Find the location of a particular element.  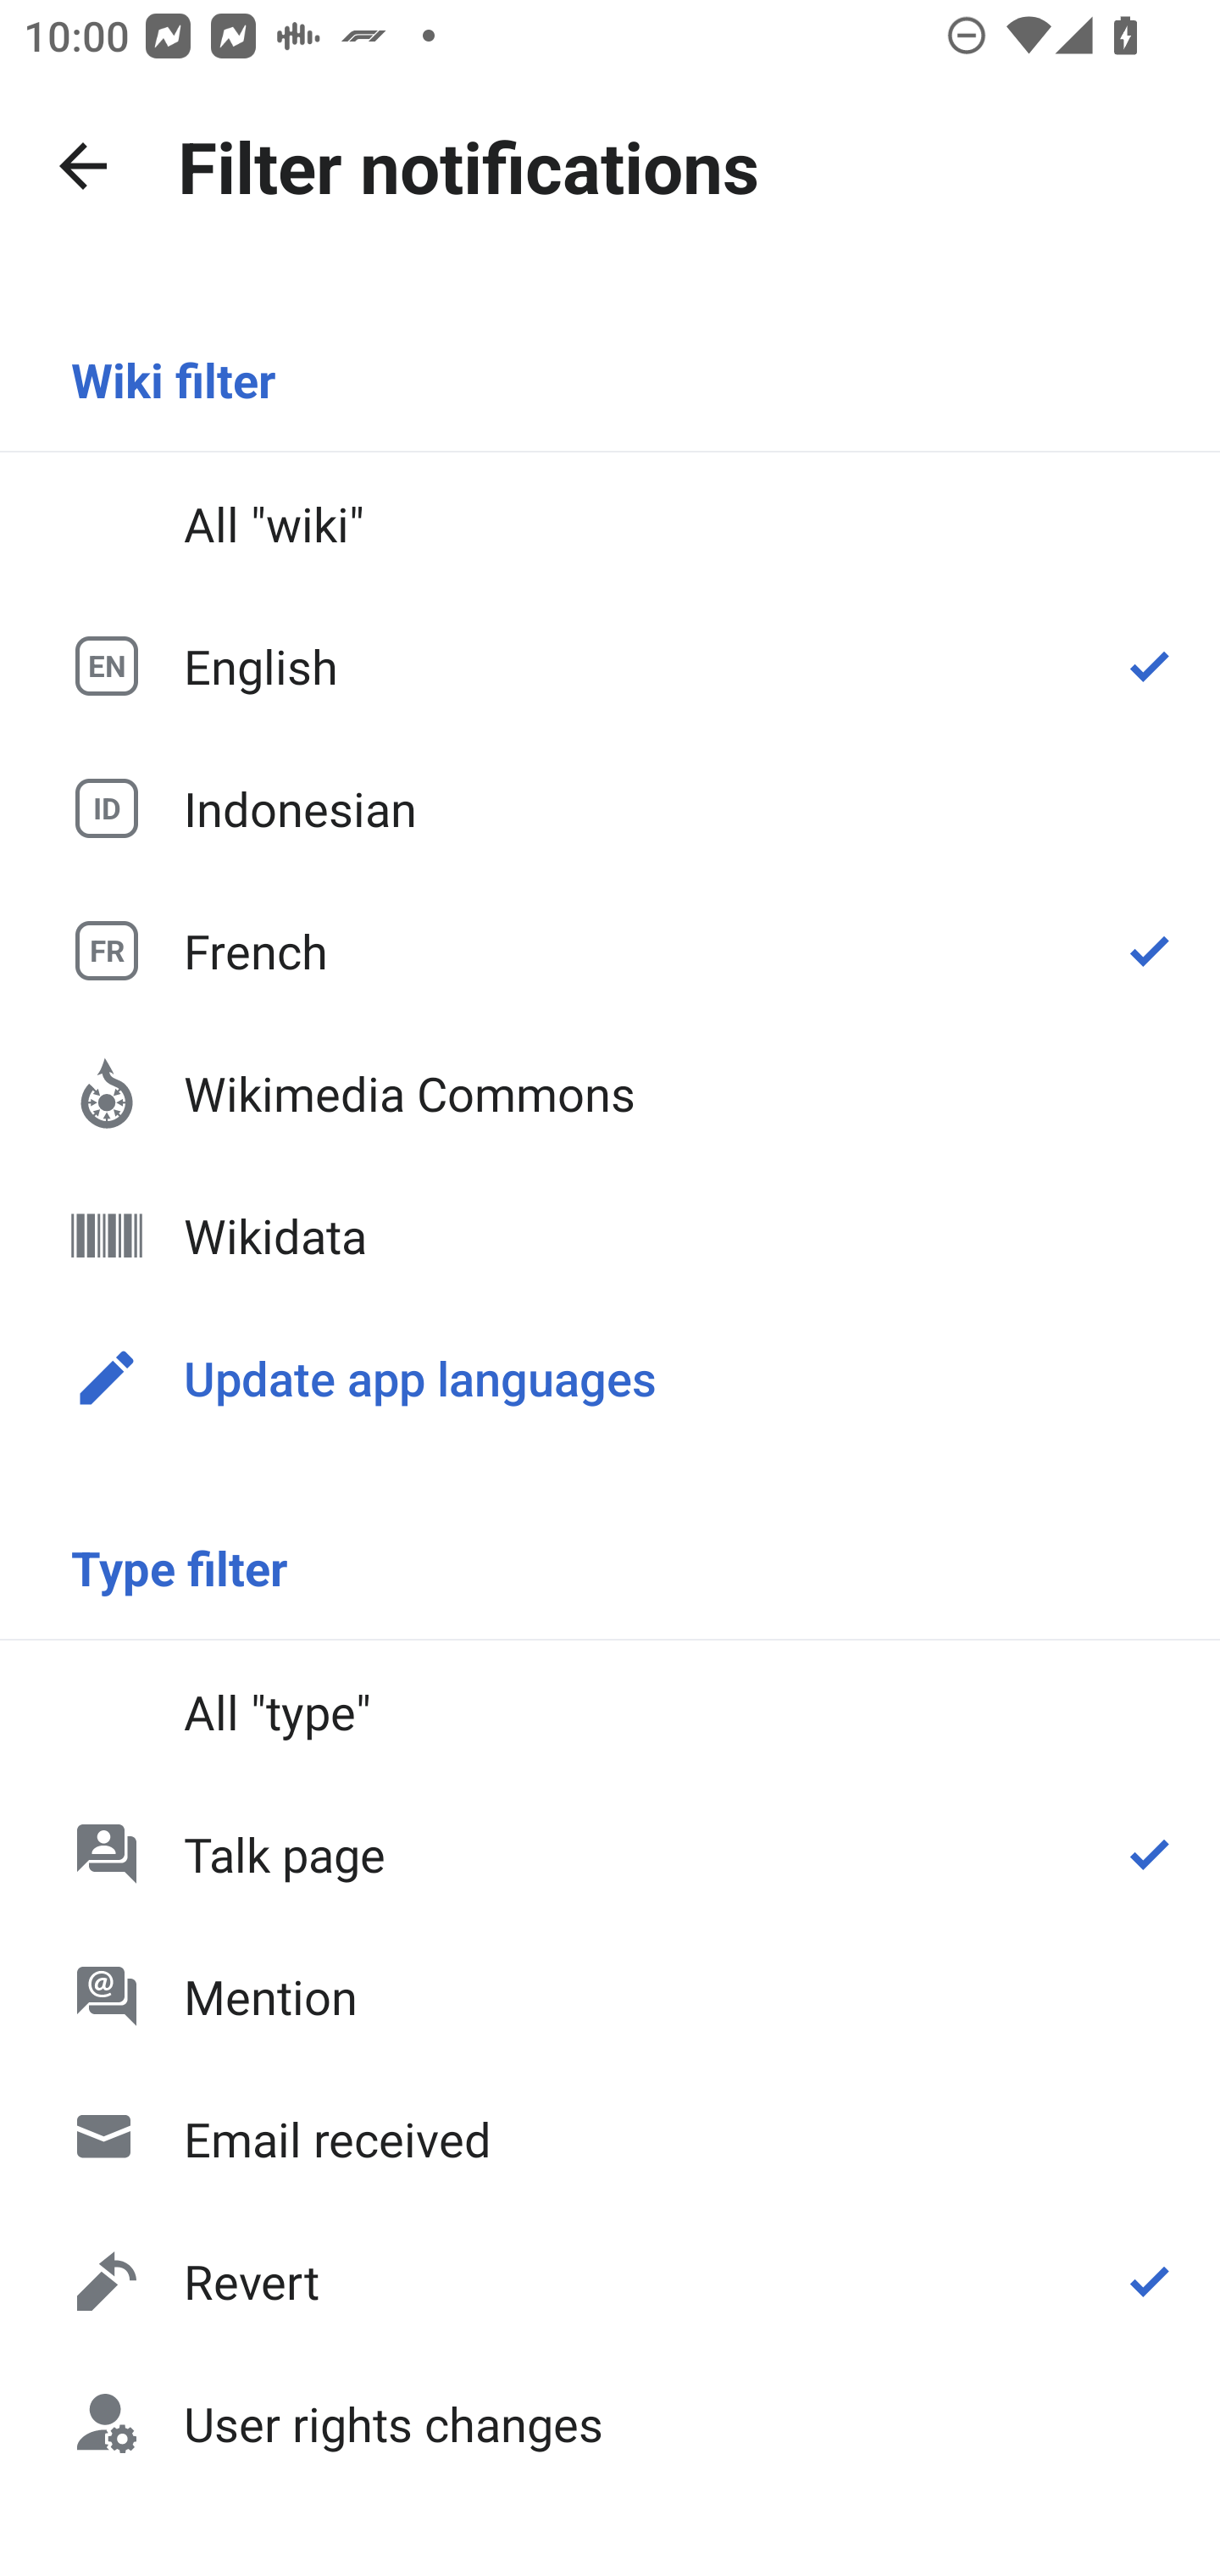

Navigate up is located at coordinates (83, 166).